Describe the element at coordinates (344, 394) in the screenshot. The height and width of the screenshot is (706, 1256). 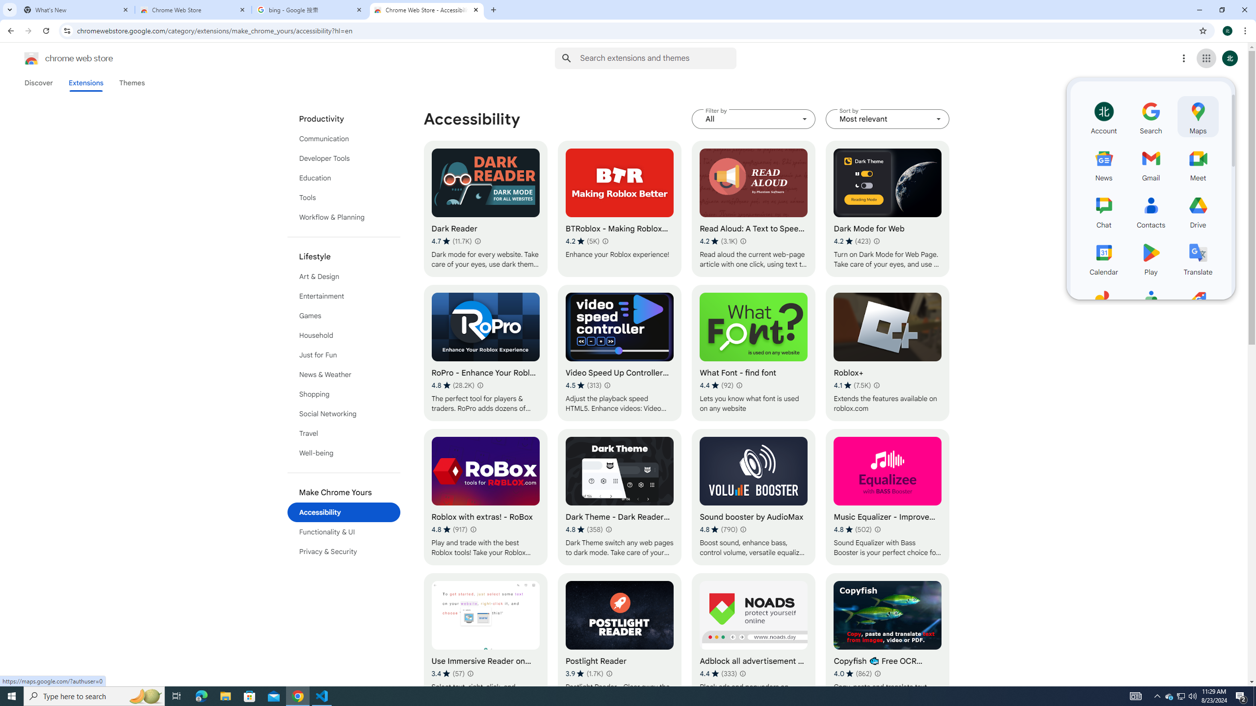
I see `Shopping` at that location.